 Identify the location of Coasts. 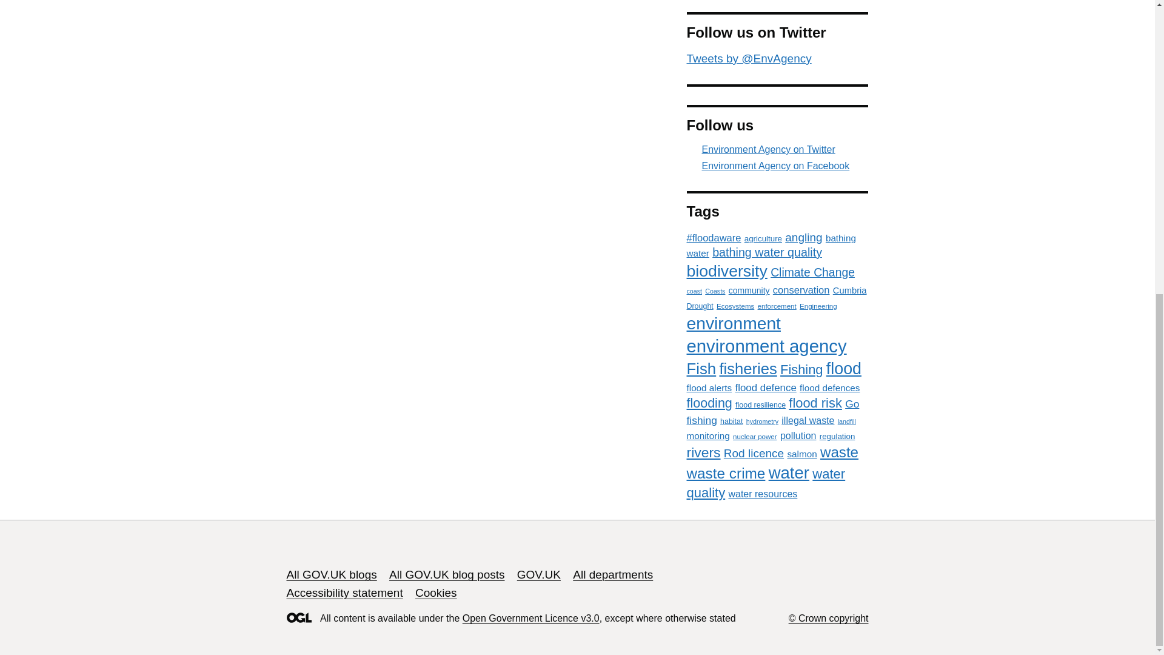
(715, 291).